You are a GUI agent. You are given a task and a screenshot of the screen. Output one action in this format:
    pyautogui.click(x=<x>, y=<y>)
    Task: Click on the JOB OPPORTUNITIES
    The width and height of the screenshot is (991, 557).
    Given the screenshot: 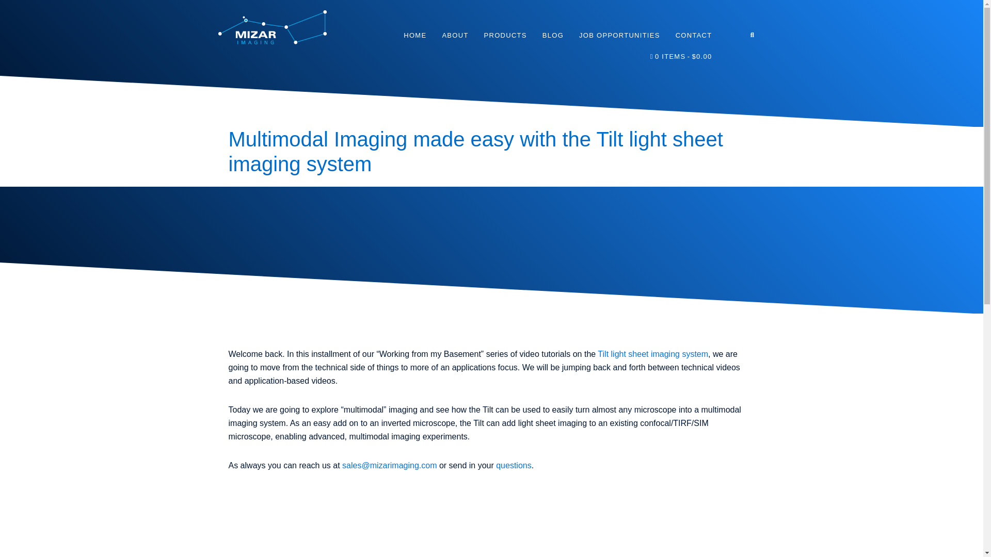 What is the action you would take?
    pyautogui.click(x=619, y=35)
    